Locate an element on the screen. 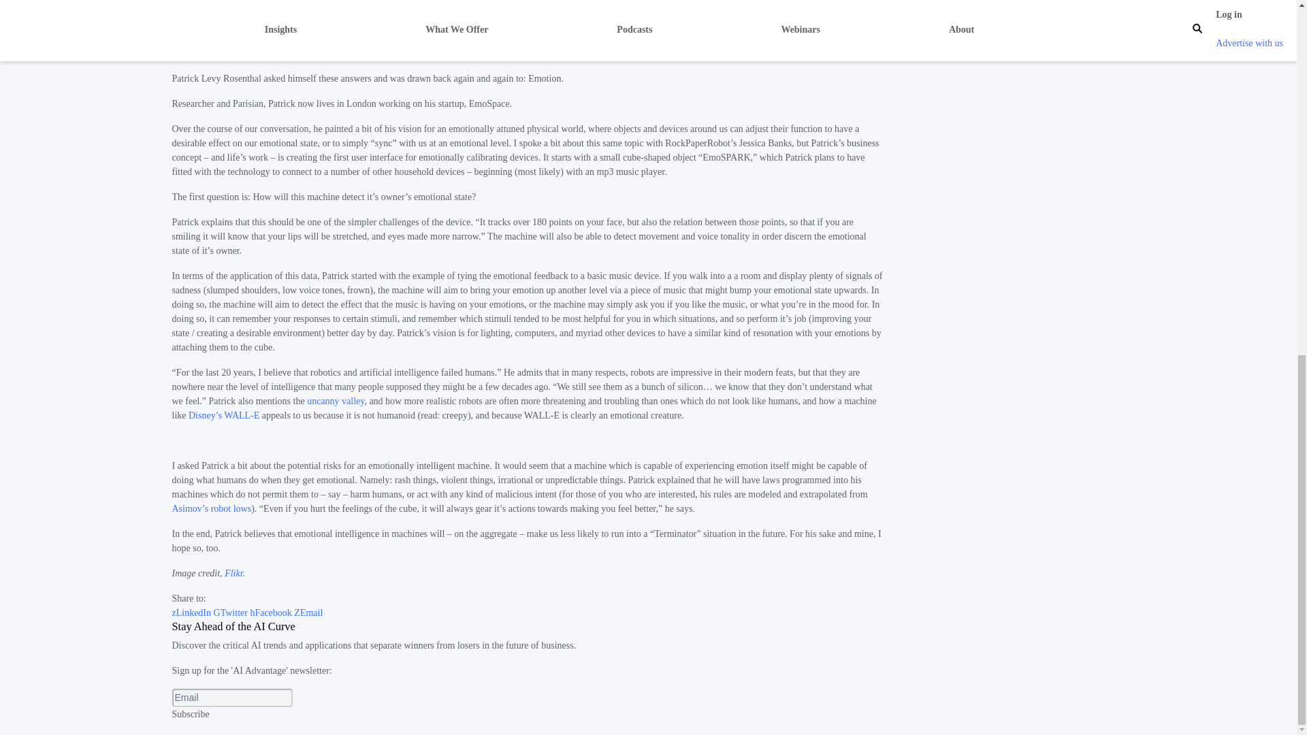 The height and width of the screenshot is (735, 1307). Disney's WALL-E is located at coordinates (223, 415).